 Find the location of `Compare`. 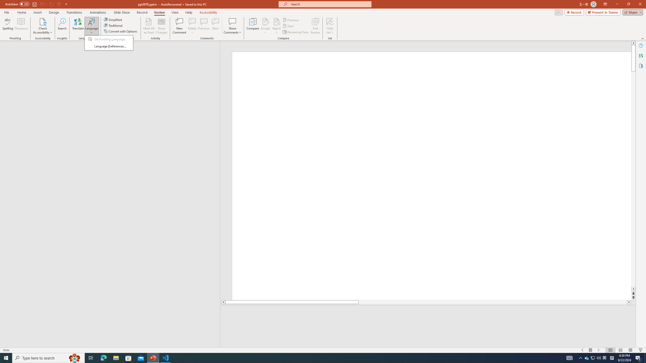

Compare is located at coordinates (253, 26).